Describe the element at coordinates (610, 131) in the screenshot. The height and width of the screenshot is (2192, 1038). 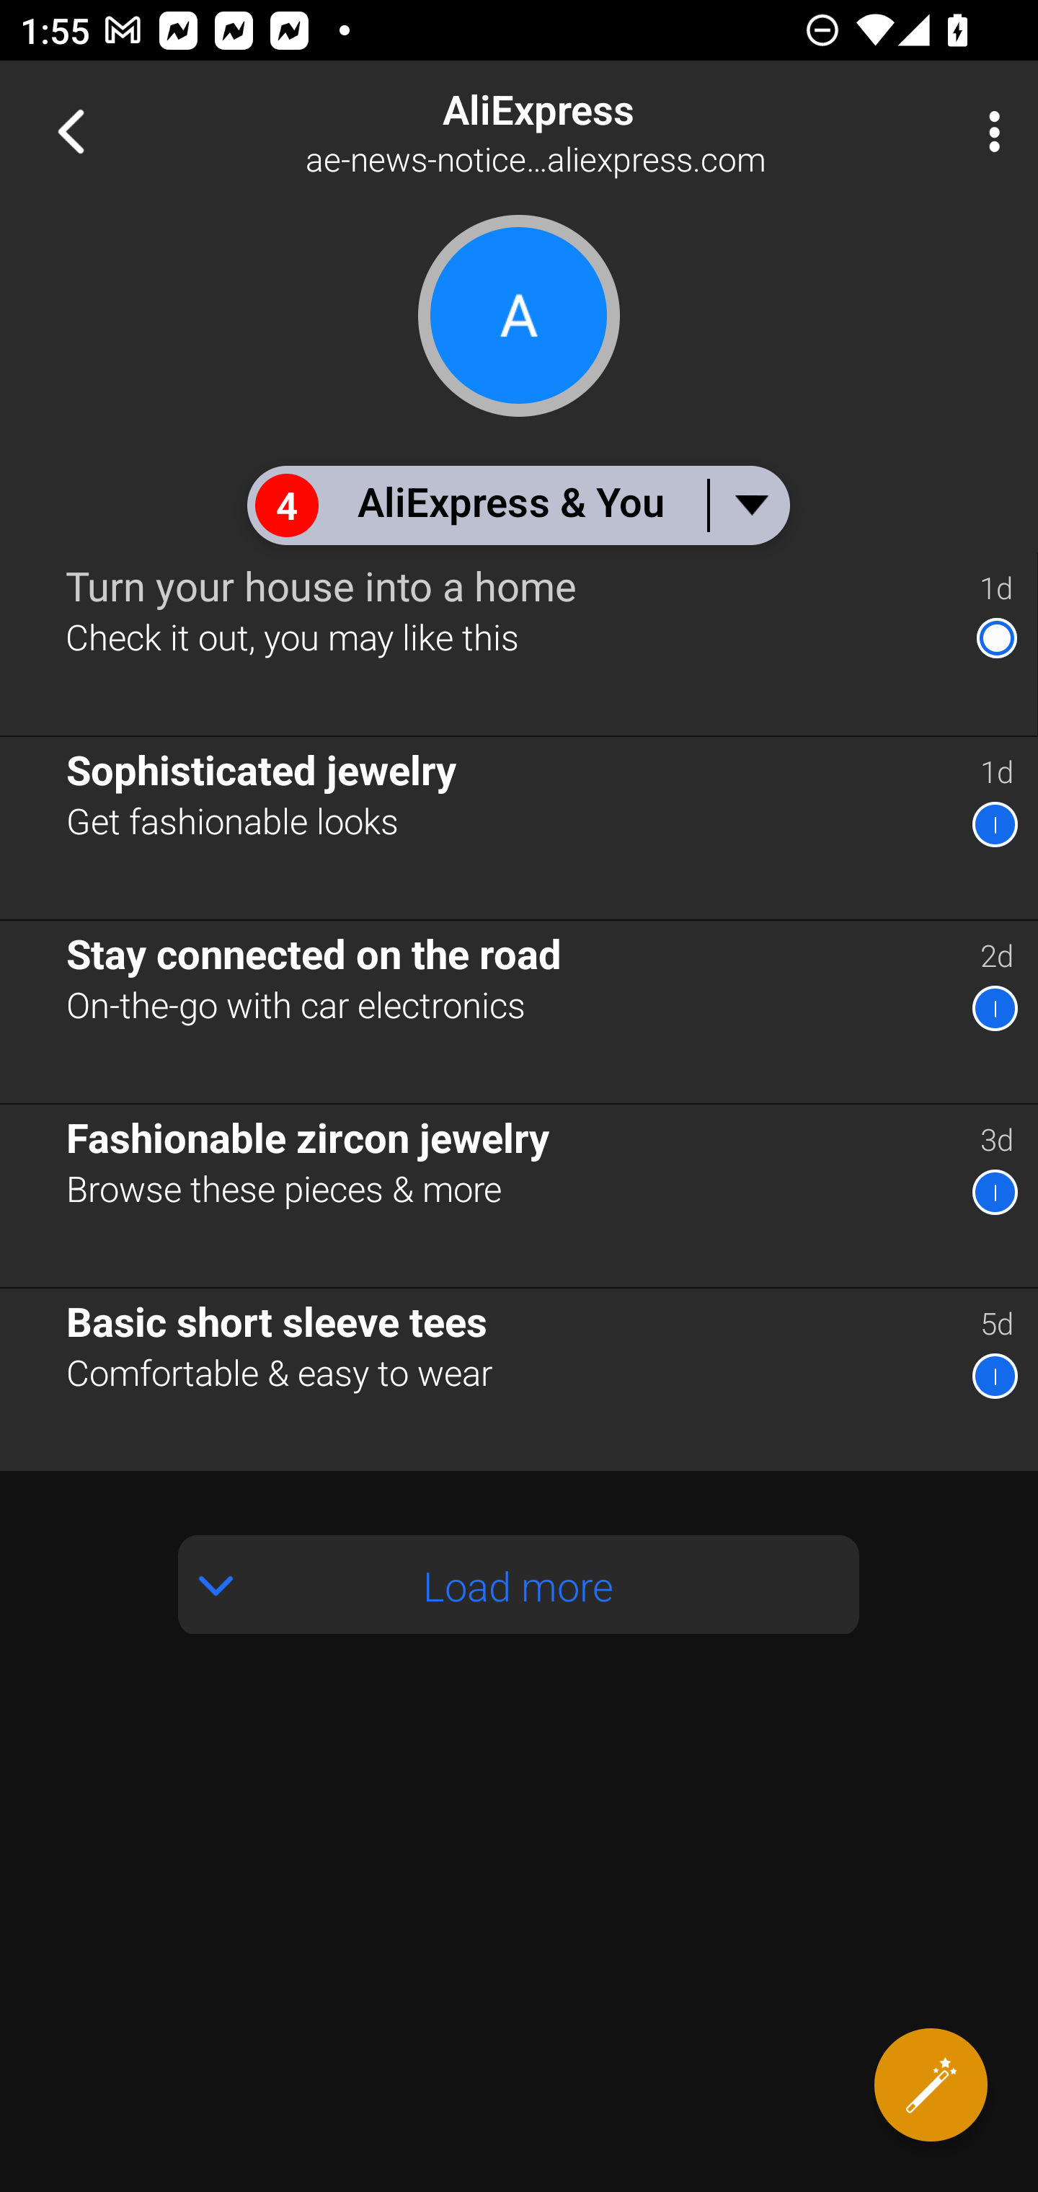
I see `AliExpress ae-news-notice03@mail.aliexpress.com` at that location.